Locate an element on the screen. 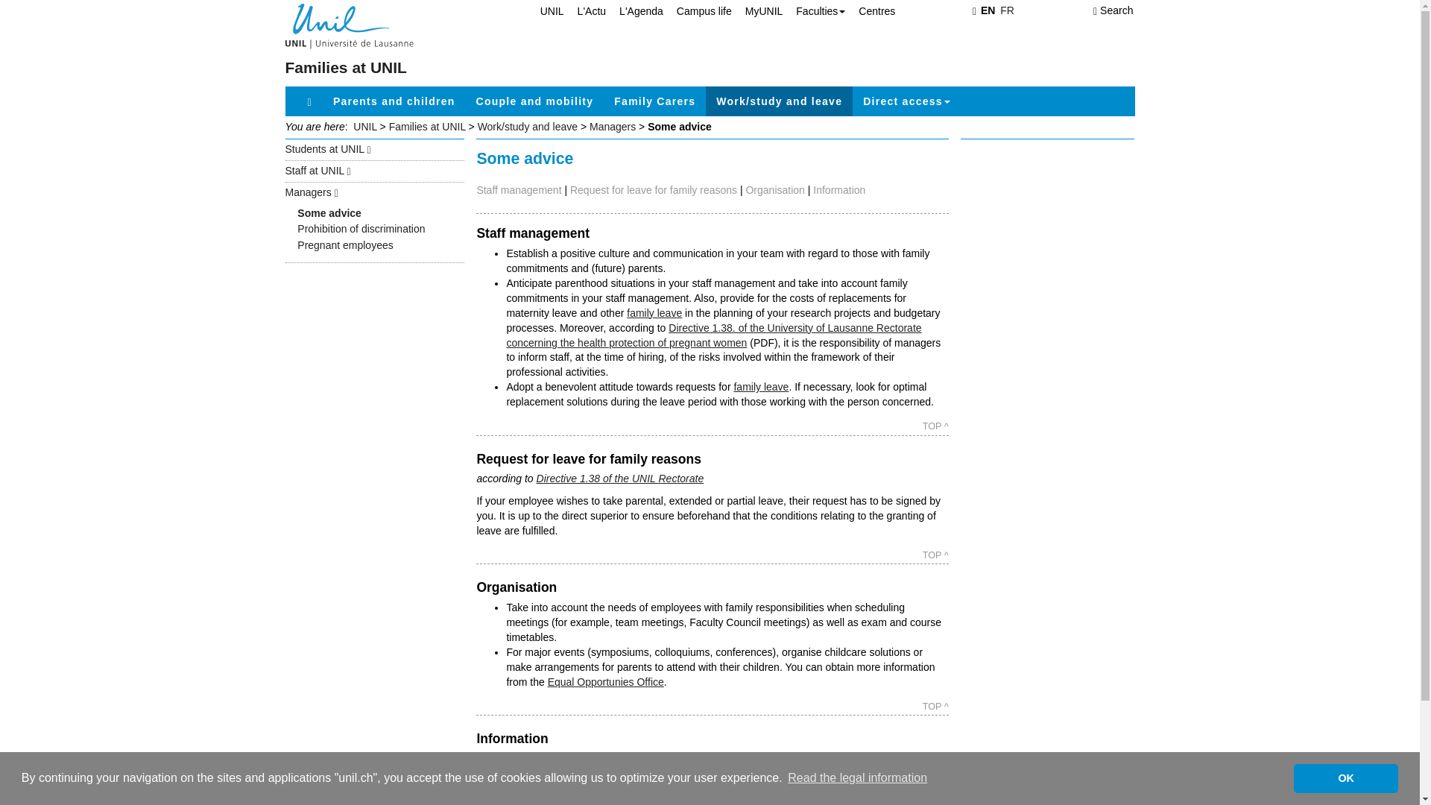 The image size is (1431, 805). Read the legal information is located at coordinates (857, 778).